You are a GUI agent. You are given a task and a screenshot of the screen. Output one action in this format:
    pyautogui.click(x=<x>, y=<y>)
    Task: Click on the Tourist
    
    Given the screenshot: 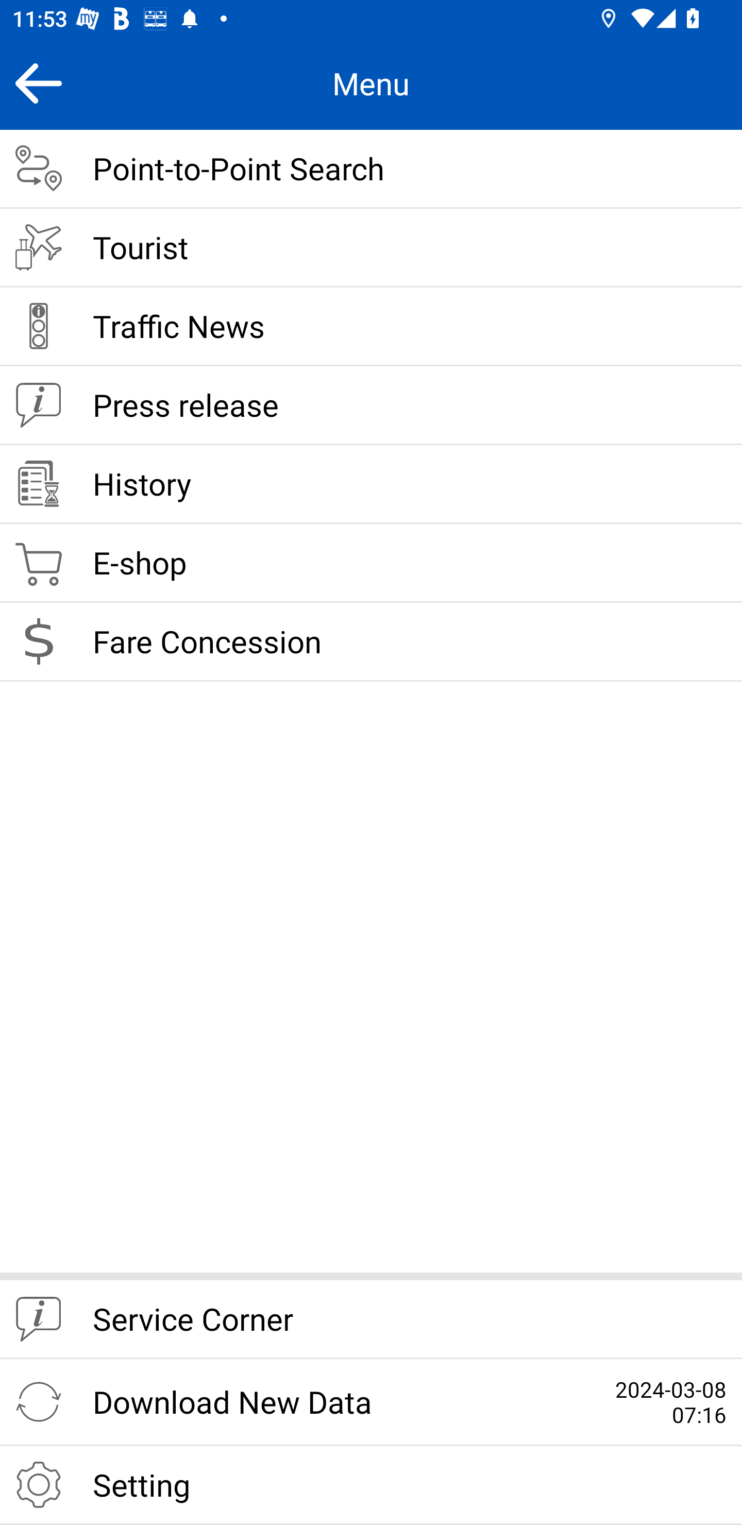 What is the action you would take?
    pyautogui.click(x=371, y=248)
    